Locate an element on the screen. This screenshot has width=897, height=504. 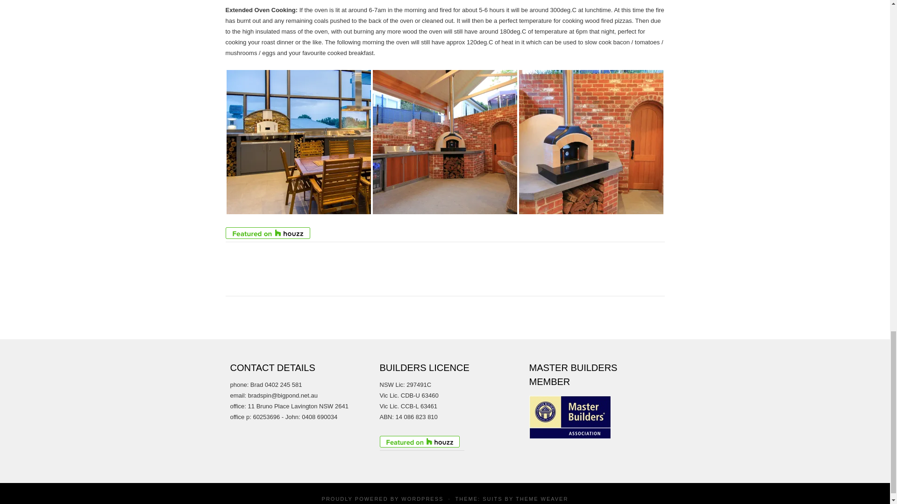
Wood Fired Oven inside Alfresco is located at coordinates (298, 142).